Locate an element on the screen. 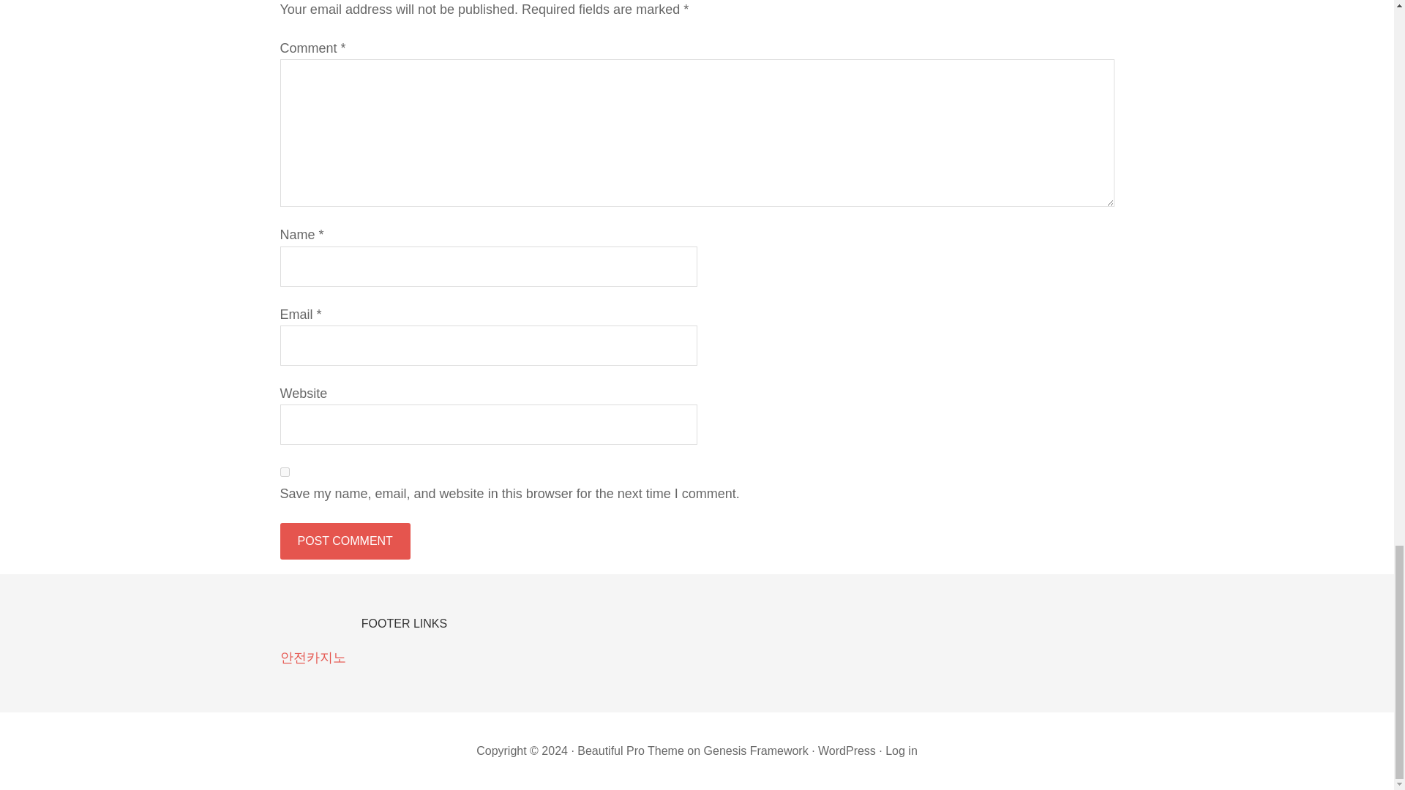 The width and height of the screenshot is (1405, 790). Post Comment is located at coordinates (345, 541).